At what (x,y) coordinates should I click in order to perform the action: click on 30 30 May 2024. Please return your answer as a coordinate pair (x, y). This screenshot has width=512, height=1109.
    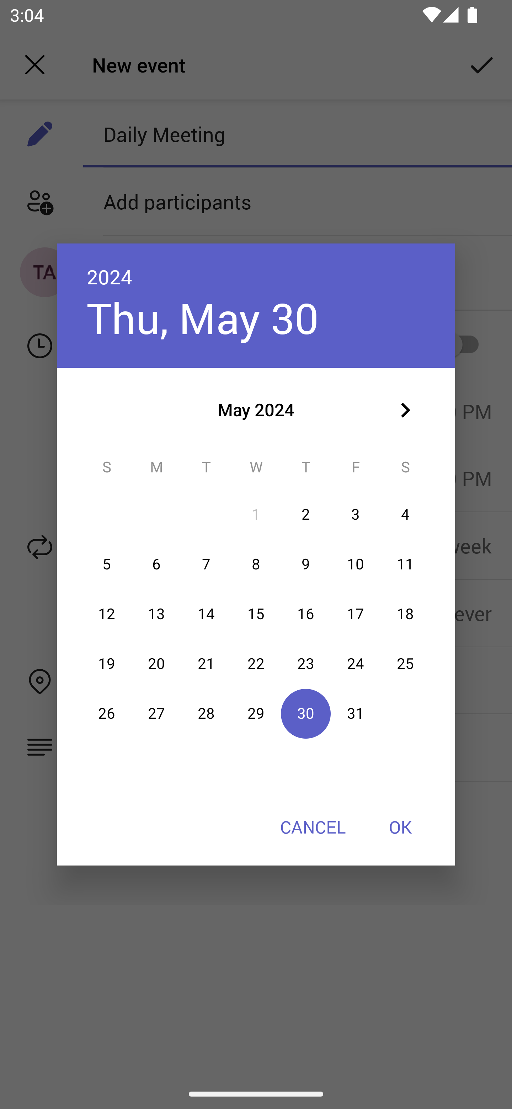
    Looking at the image, I should click on (306, 713).